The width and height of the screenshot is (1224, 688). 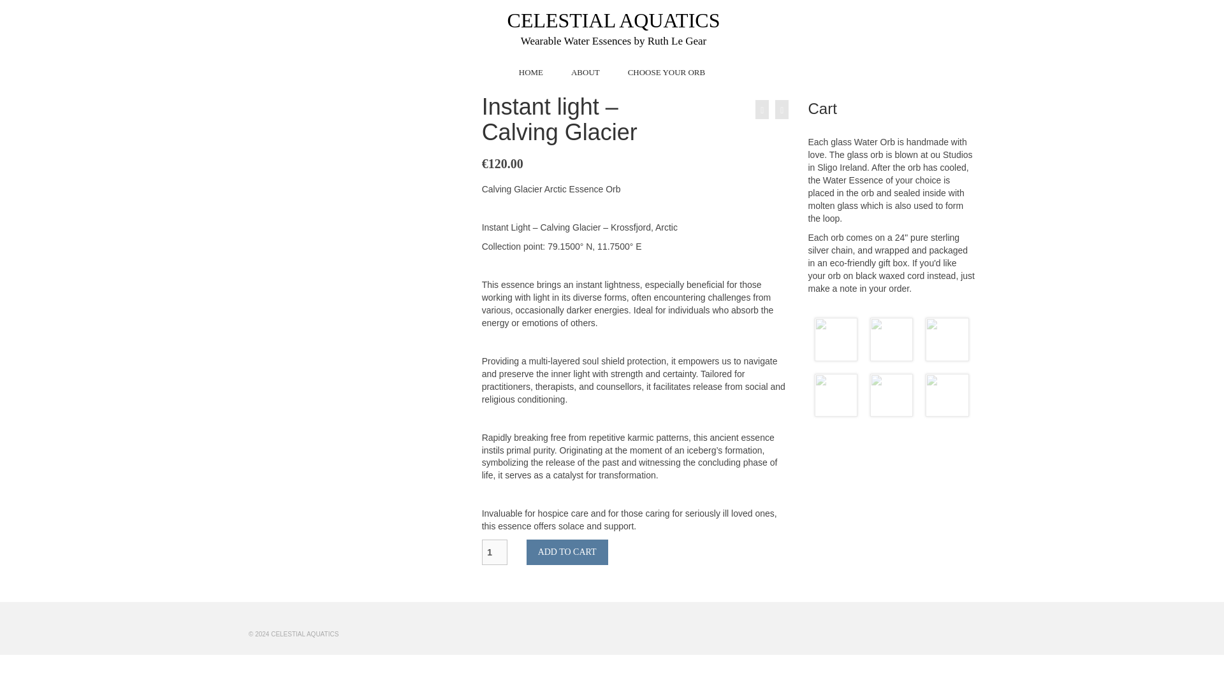 What do you see at coordinates (614, 20) in the screenshot?
I see `CELESTIAL AQUATICS` at bounding box center [614, 20].